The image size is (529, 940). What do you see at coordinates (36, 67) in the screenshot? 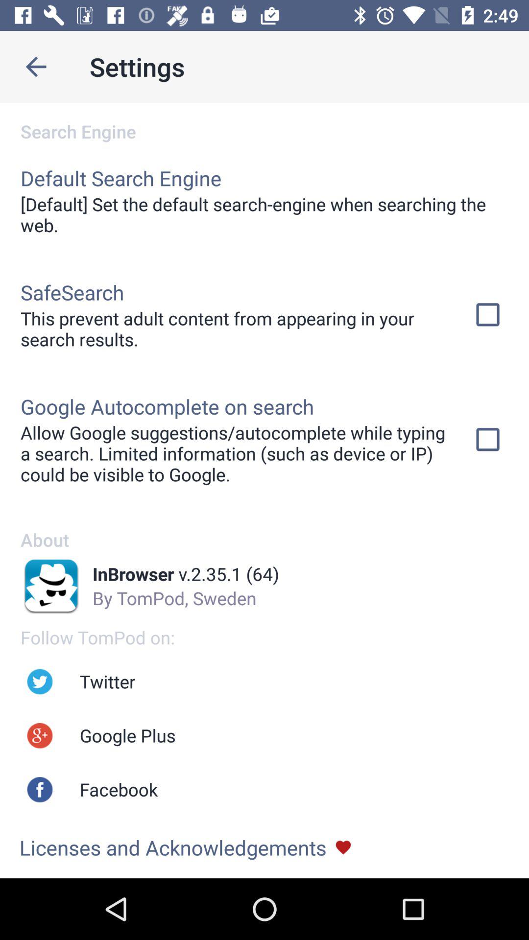
I see `tap the item next to the   settings app` at bounding box center [36, 67].